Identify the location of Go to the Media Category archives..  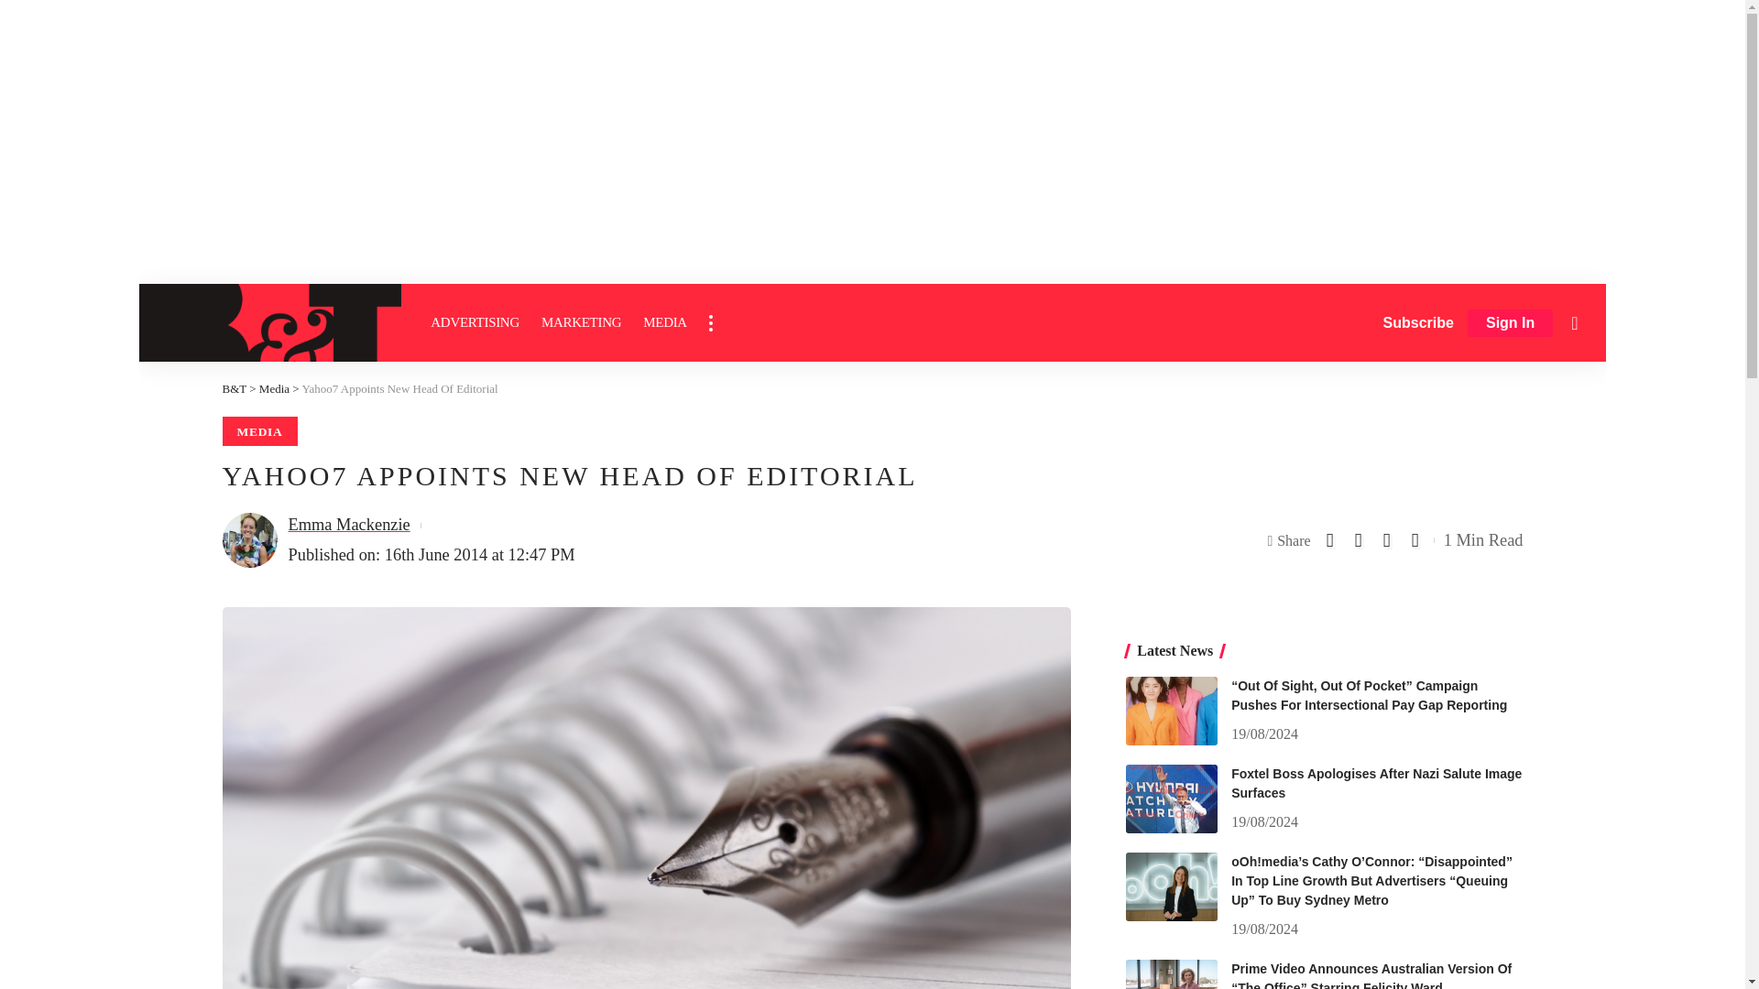
(274, 388).